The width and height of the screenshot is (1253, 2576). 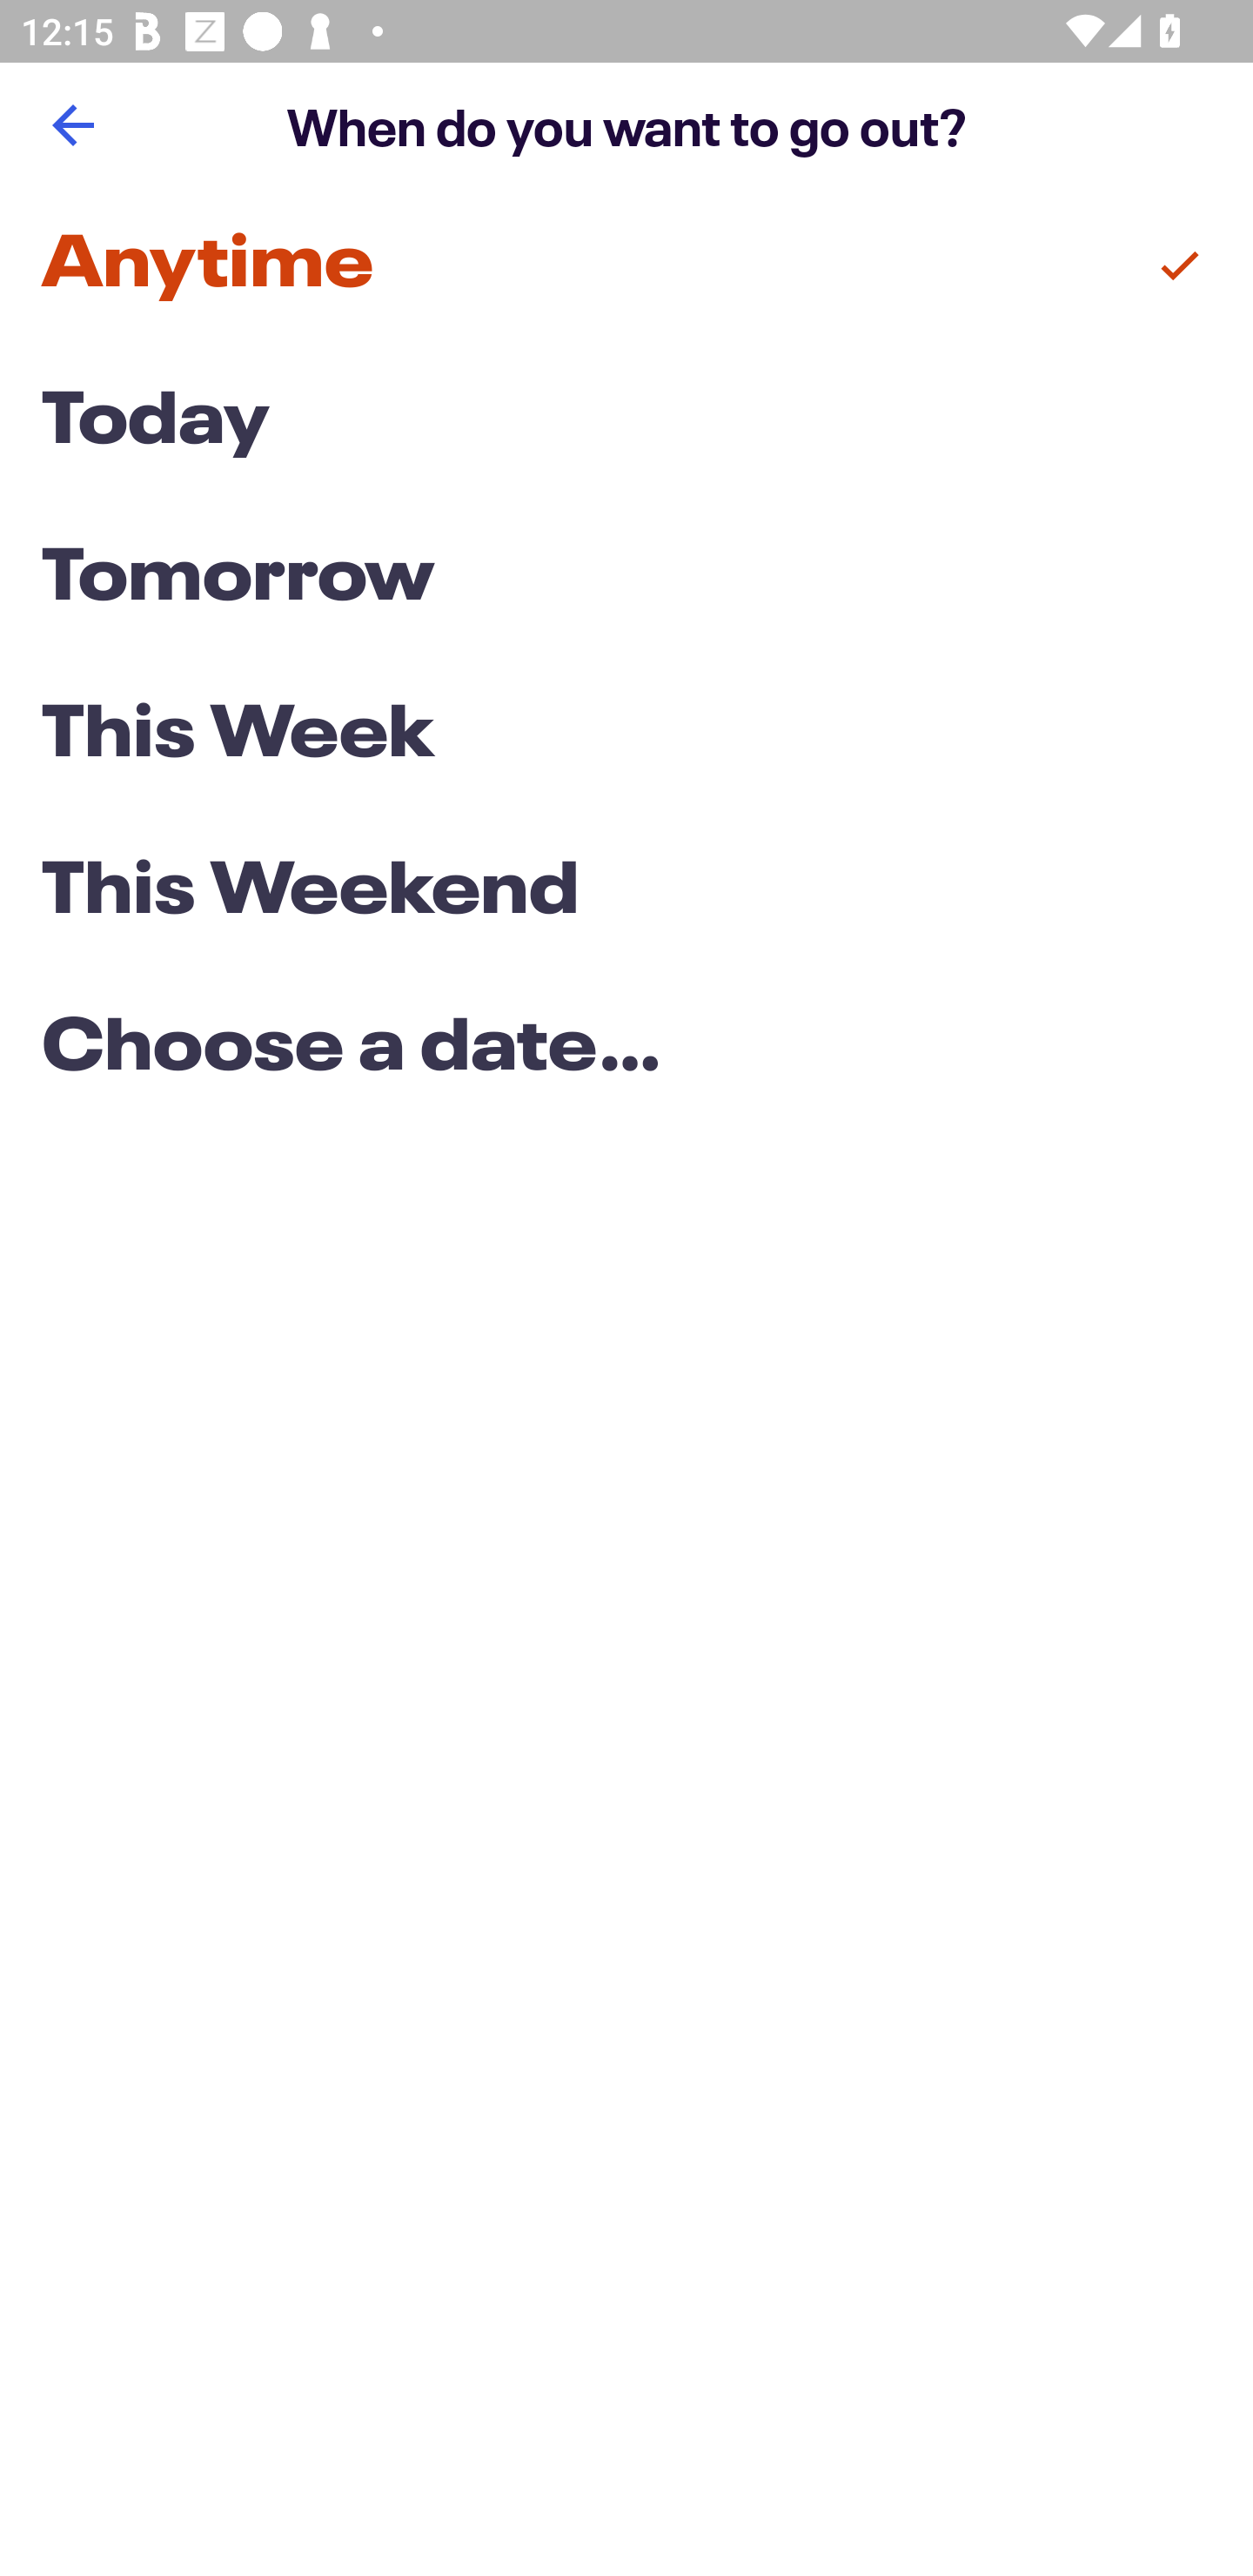 What do you see at coordinates (626, 580) in the screenshot?
I see `Tomorrow` at bounding box center [626, 580].